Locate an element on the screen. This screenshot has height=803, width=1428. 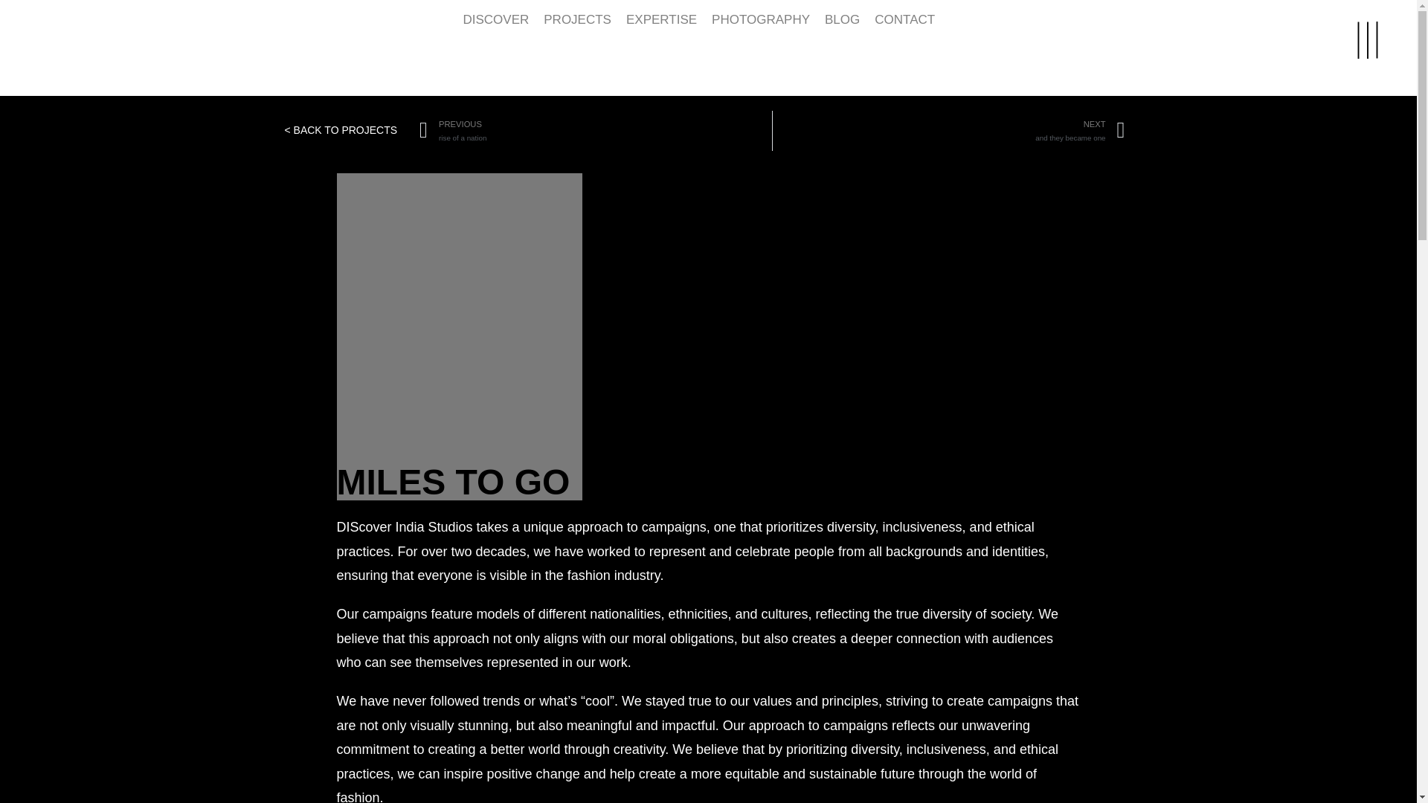
PROJECTS is located at coordinates (842, 21).